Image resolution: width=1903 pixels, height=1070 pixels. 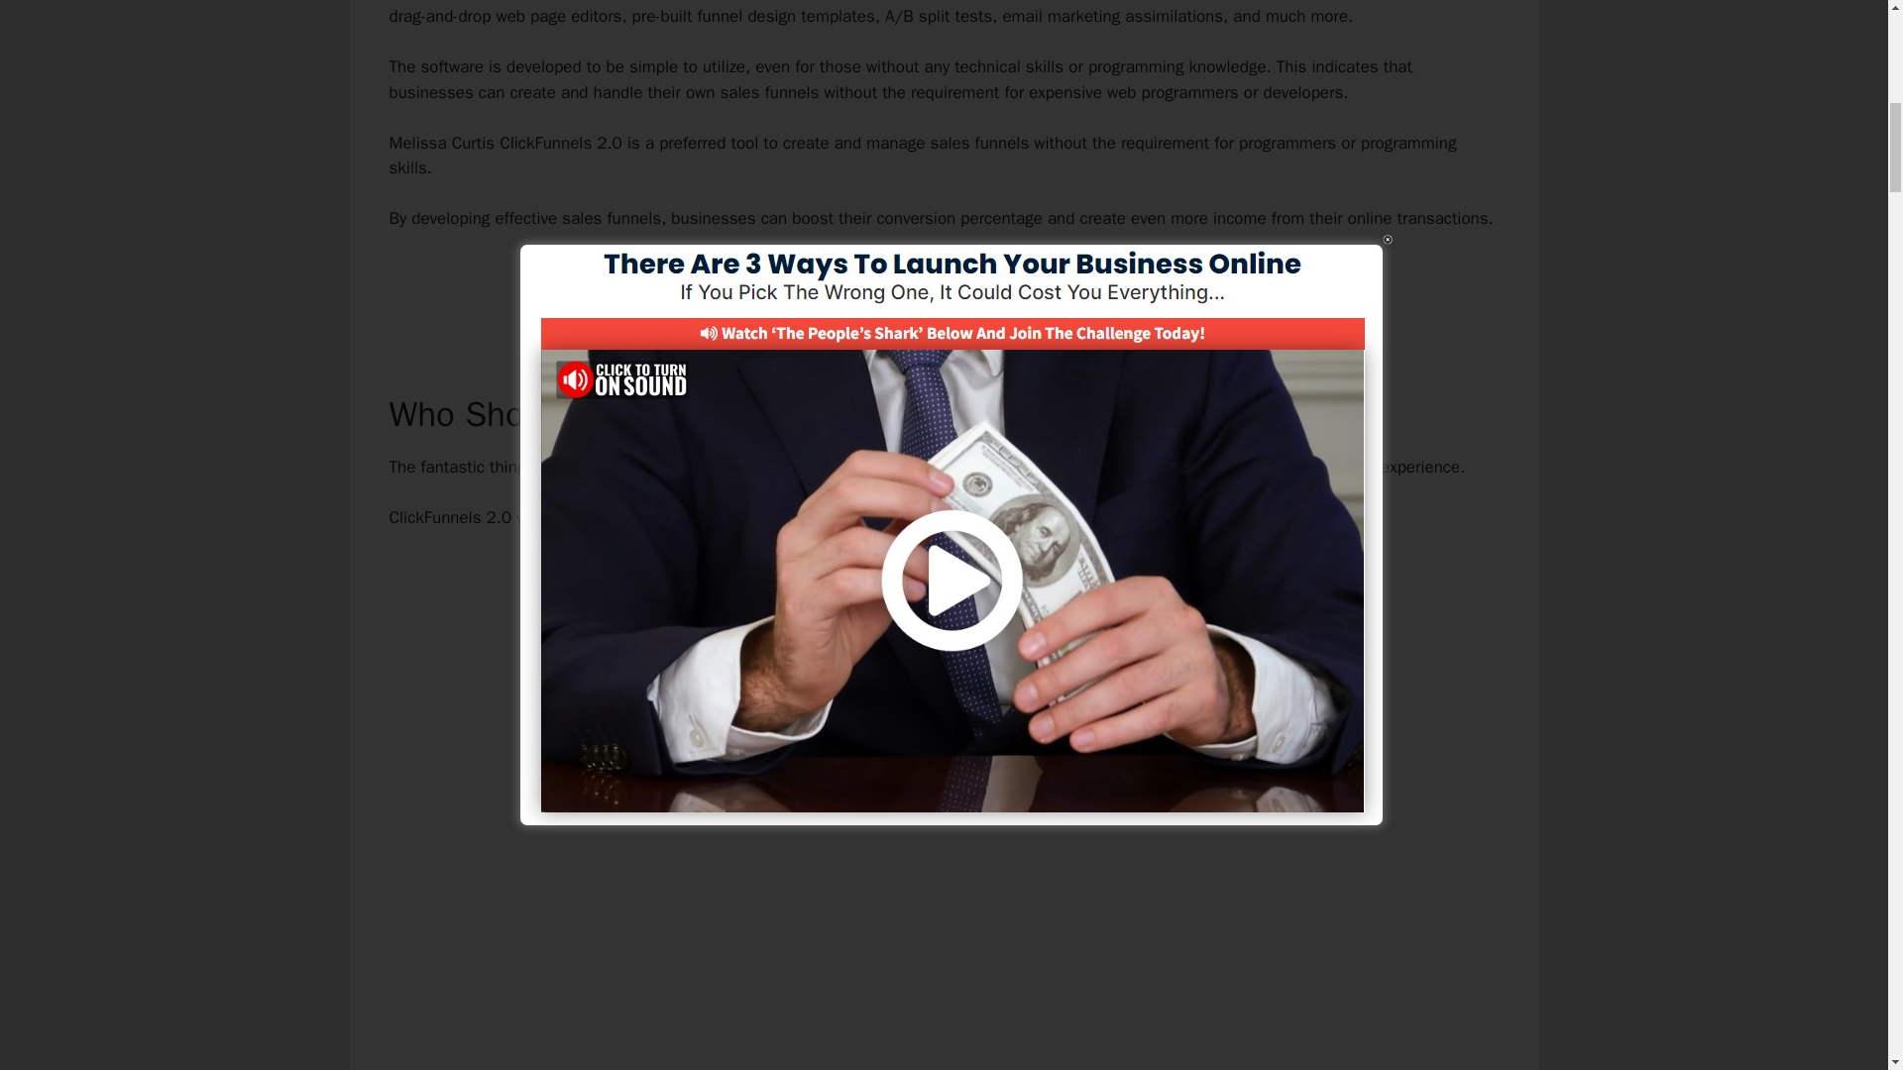 I want to click on Go Here To See ClickFunnels 2.0 Demo Today, so click(x=944, y=287).